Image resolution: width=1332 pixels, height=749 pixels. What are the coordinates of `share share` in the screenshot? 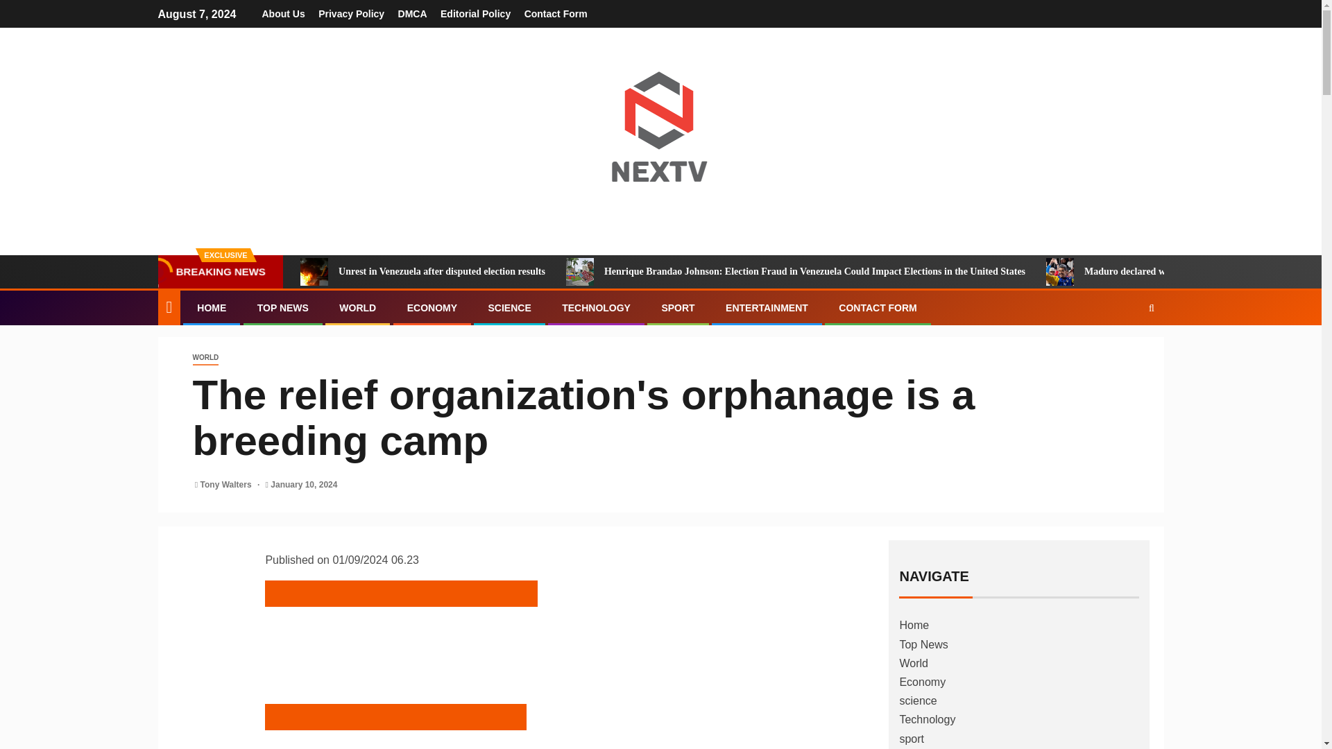 It's located at (377, 728).